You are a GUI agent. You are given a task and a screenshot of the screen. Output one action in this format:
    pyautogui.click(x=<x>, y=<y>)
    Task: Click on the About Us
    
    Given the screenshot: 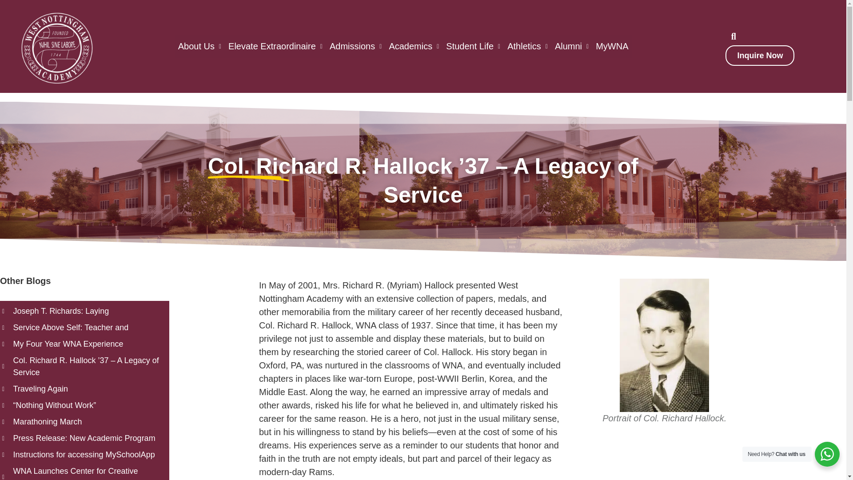 What is the action you would take?
    pyautogui.click(x=200, y=46)
    